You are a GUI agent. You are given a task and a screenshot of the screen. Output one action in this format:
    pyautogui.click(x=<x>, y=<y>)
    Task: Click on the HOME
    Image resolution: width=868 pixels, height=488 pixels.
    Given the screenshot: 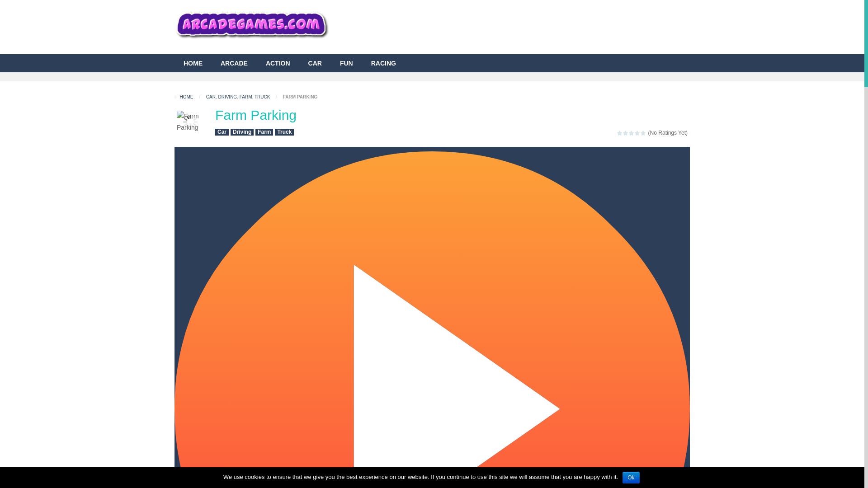 What is the action you would take?
    pyautogui.click(x=193, y=63)
    